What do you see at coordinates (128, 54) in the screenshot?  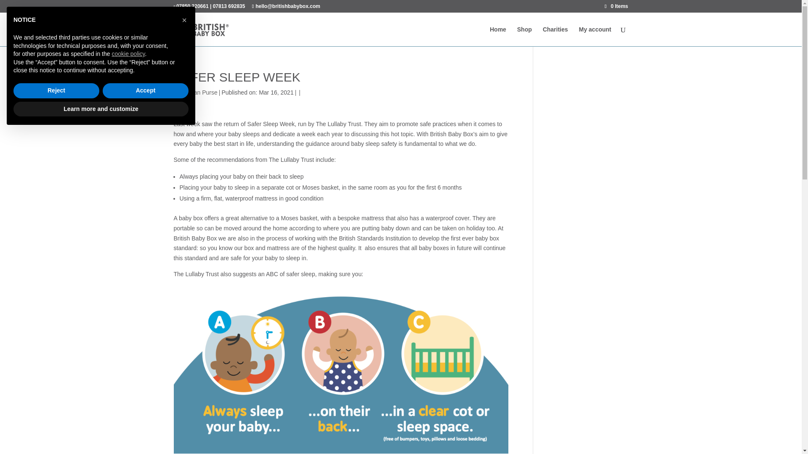 I see `cookie policy` at bounding box center [128, 54].